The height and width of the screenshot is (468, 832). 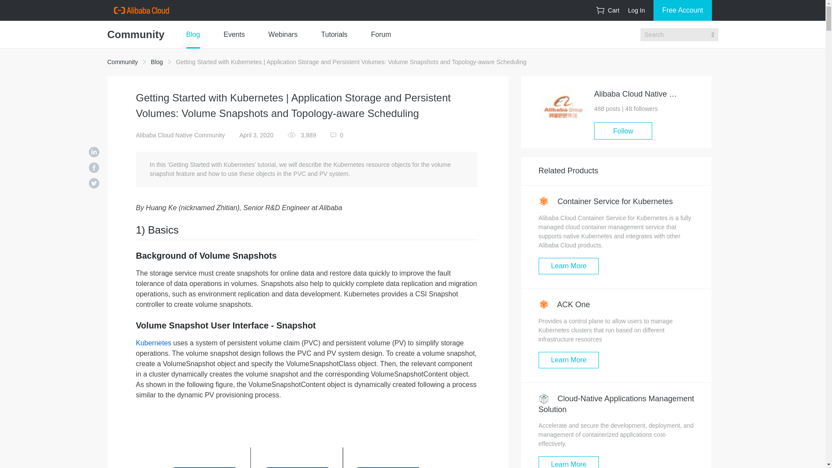 What do you see at coordinates (283, 35) in the screenshot?
I see `Webinars` at bounding box center [283, 35].